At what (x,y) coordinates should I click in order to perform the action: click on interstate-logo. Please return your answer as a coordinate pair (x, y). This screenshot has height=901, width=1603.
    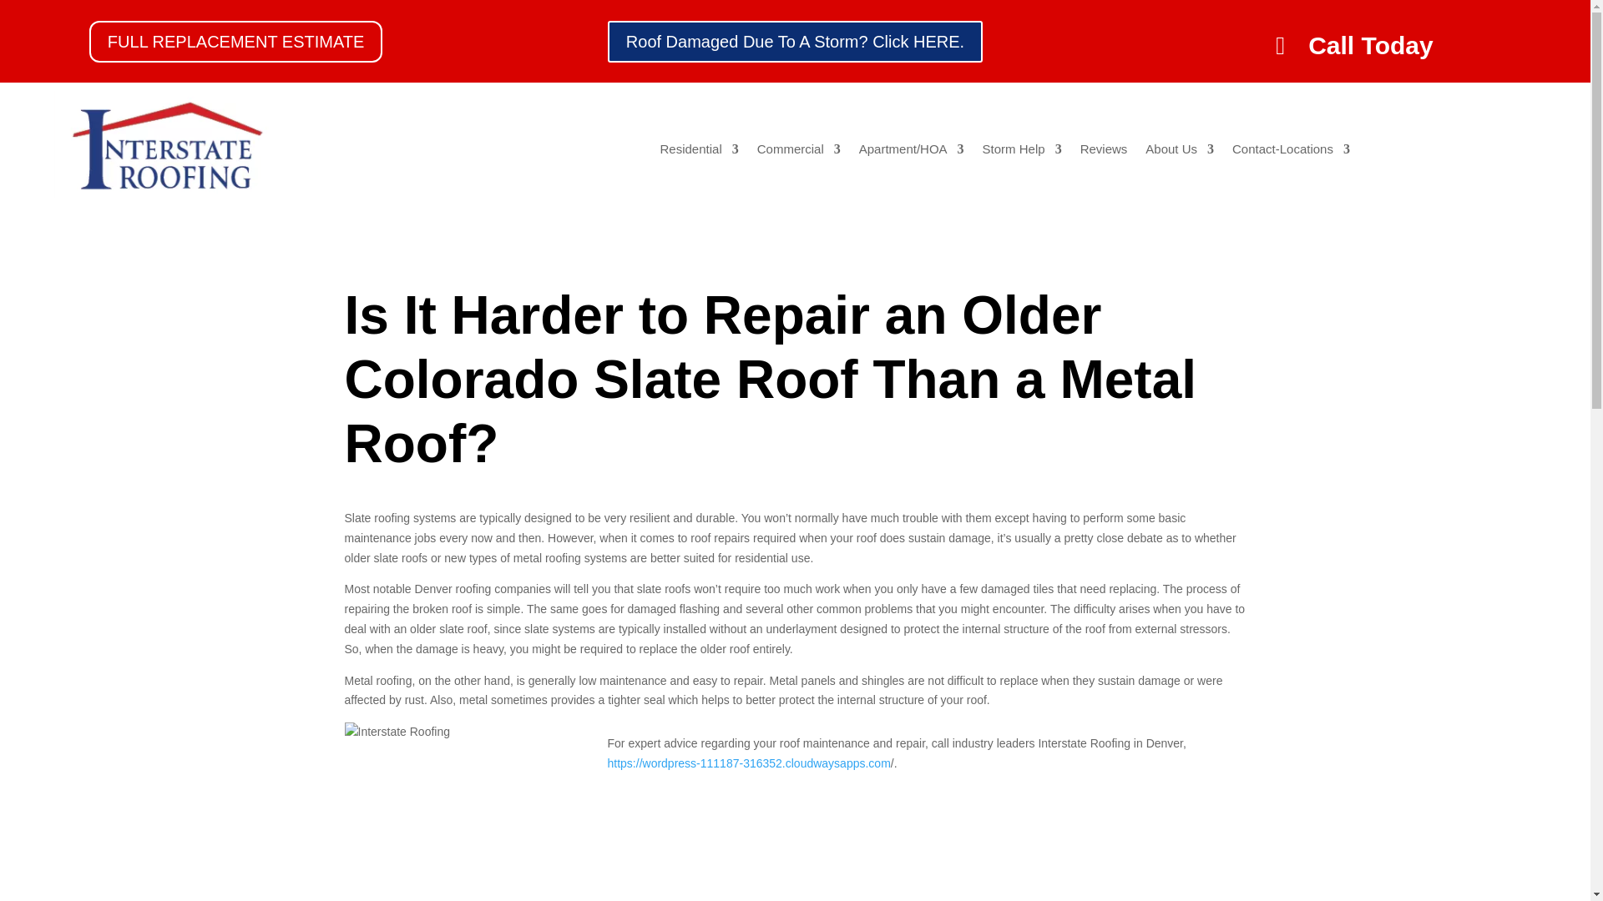
    Looking at the image, I should click on (165, 149).